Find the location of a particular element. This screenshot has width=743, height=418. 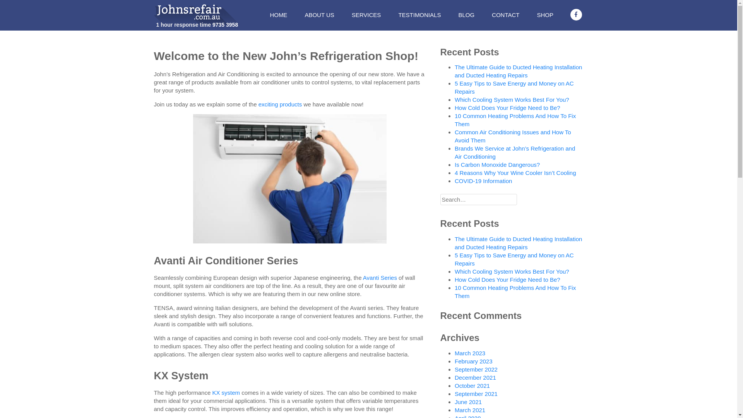

Is Carbon Monoxide Dangerous? is located at coordinates (497, 165).